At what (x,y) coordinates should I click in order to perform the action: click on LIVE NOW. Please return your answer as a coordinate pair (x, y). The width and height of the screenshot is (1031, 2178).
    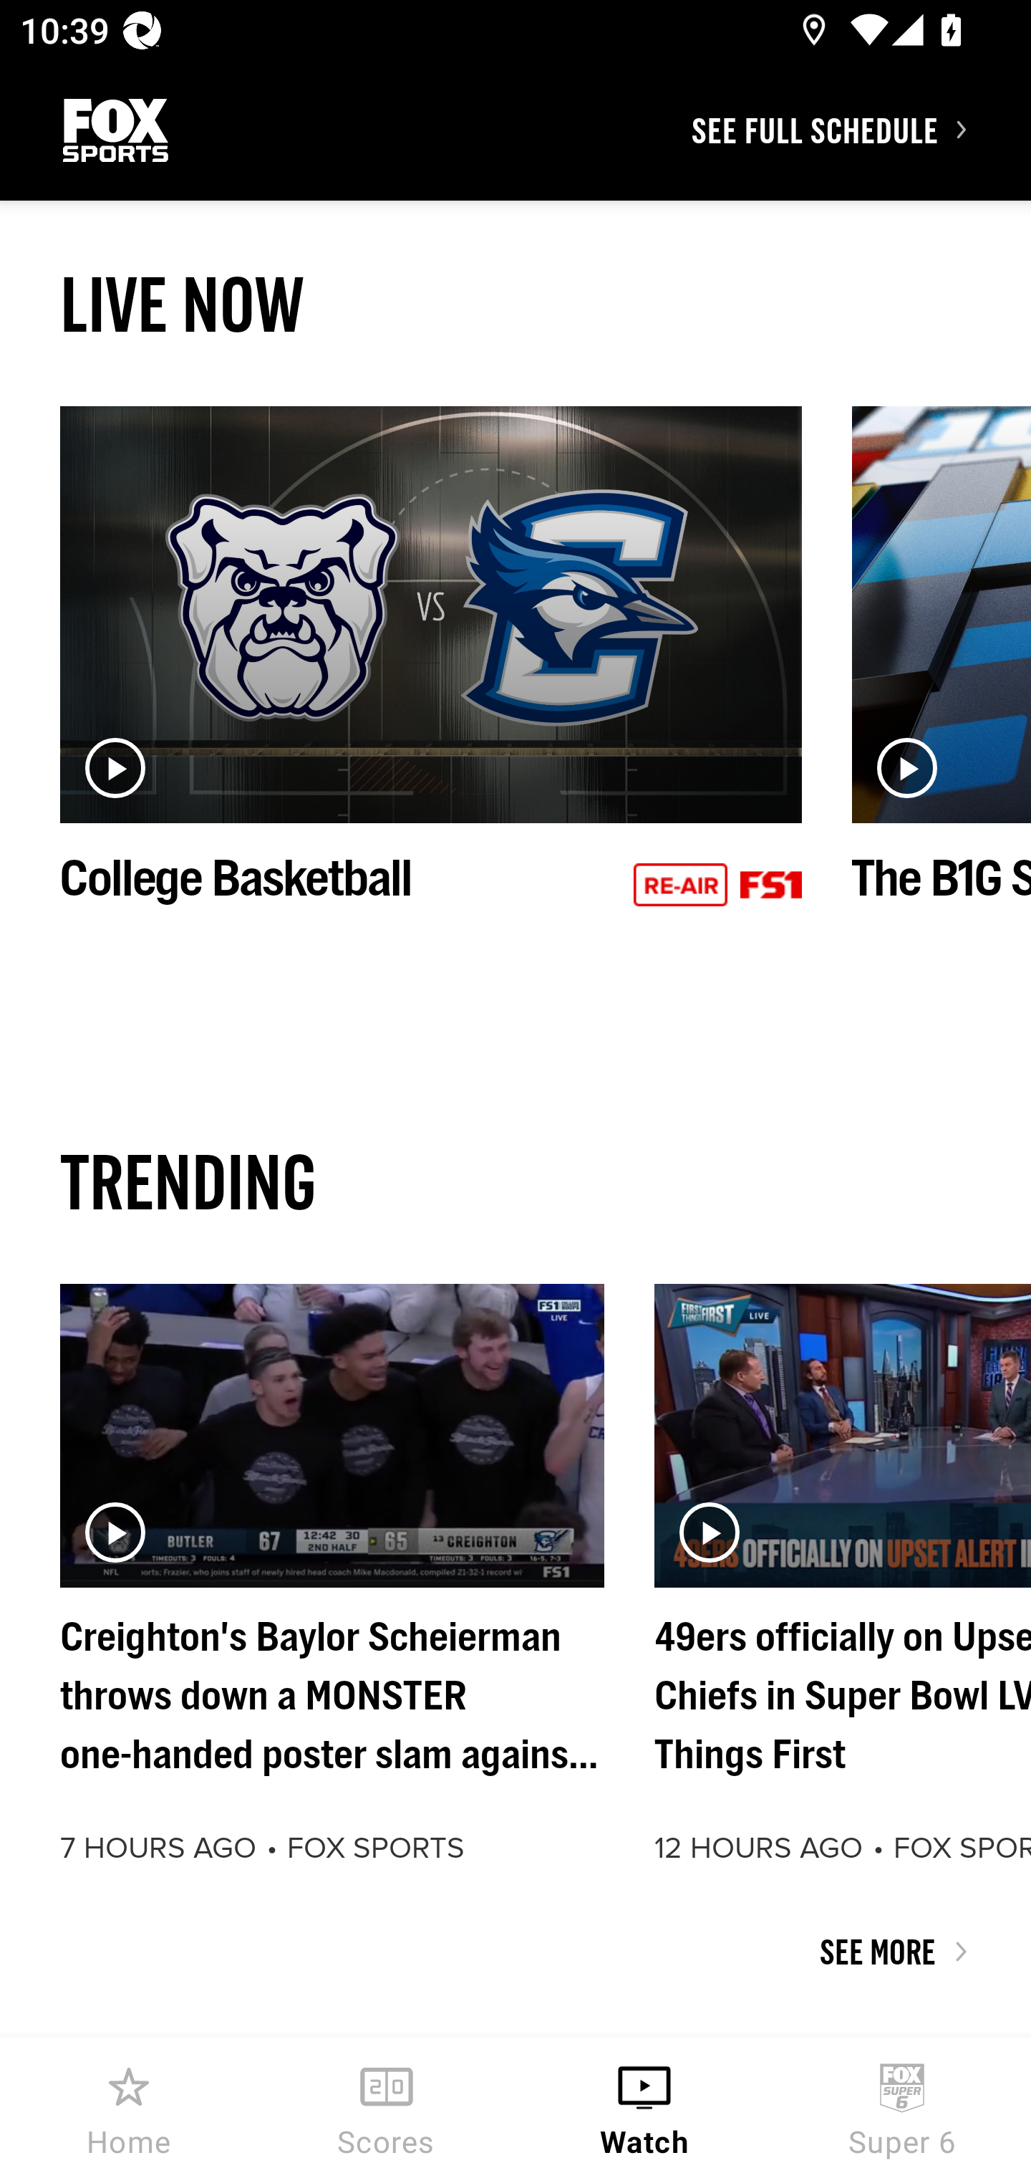
    Looking at the image, I should click on (515, 304).